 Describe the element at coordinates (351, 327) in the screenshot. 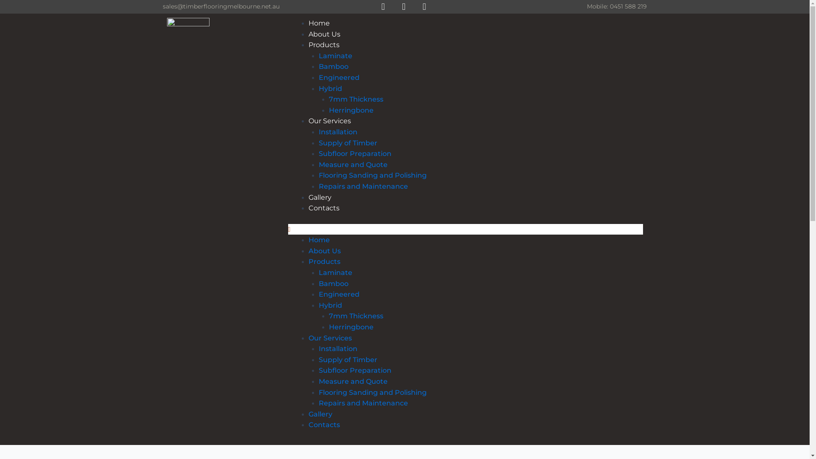

I see `Herringbone` at that location.